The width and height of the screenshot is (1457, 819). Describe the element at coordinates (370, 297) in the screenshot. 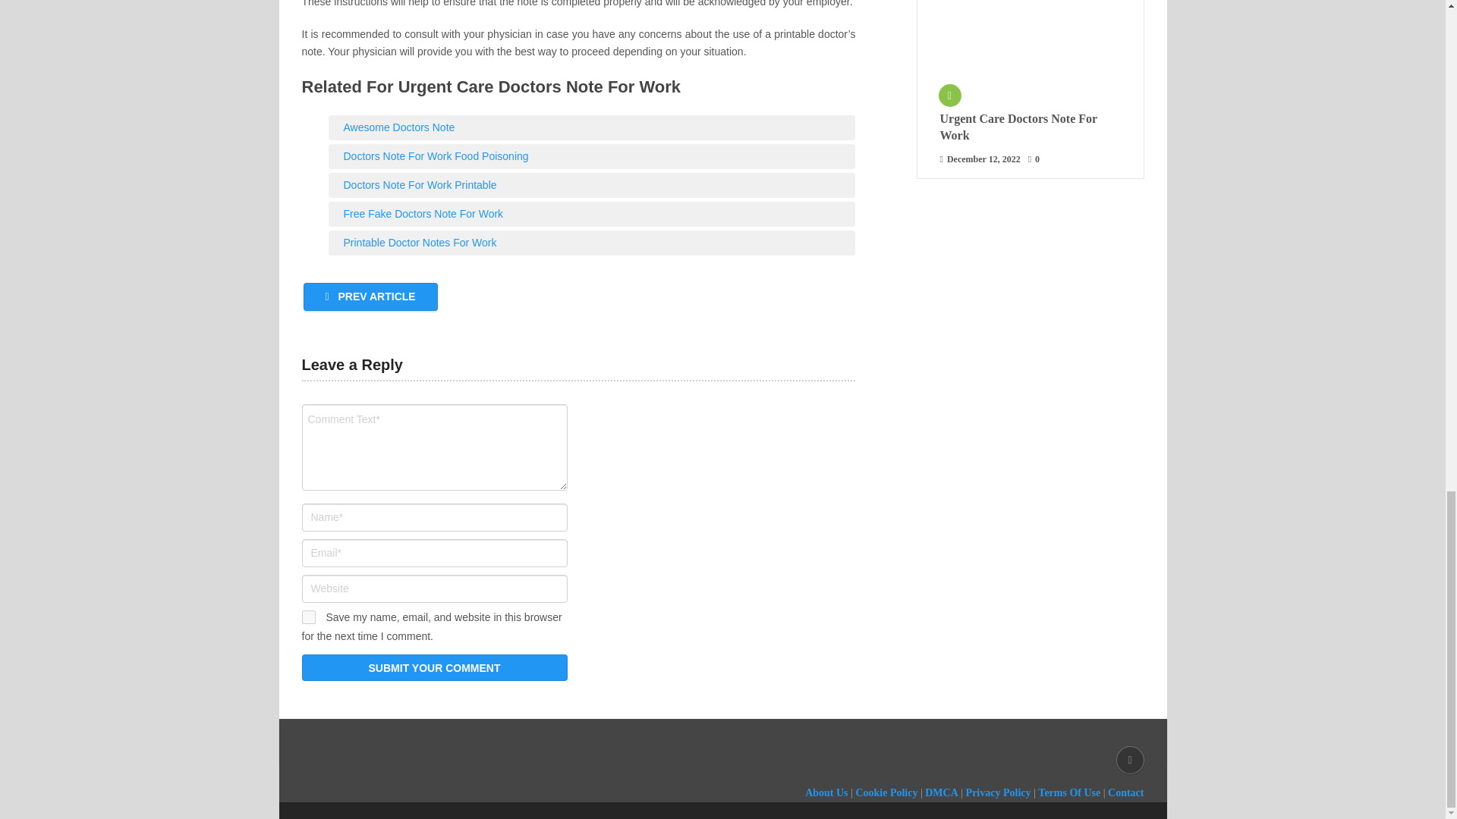

I see `PREV ARTICLE` at that location.